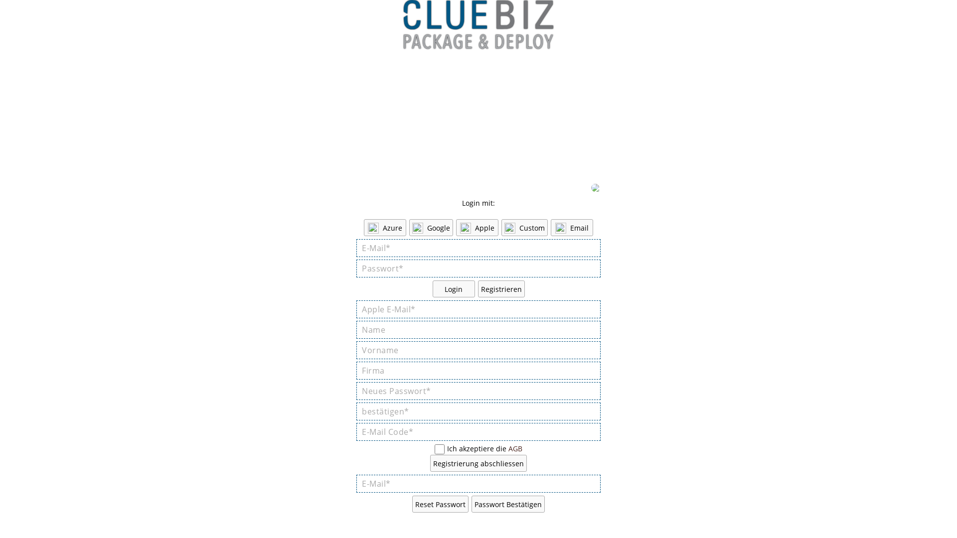 The width and height of the screenshot is (957, 538). What do you see at coordinates (515, 448) in the screenshot?
I see `AGB` at bounding box center [515, 448].